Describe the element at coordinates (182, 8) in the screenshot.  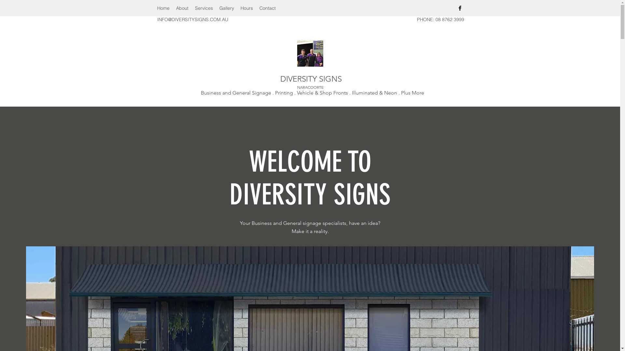
I see `About` at that location.